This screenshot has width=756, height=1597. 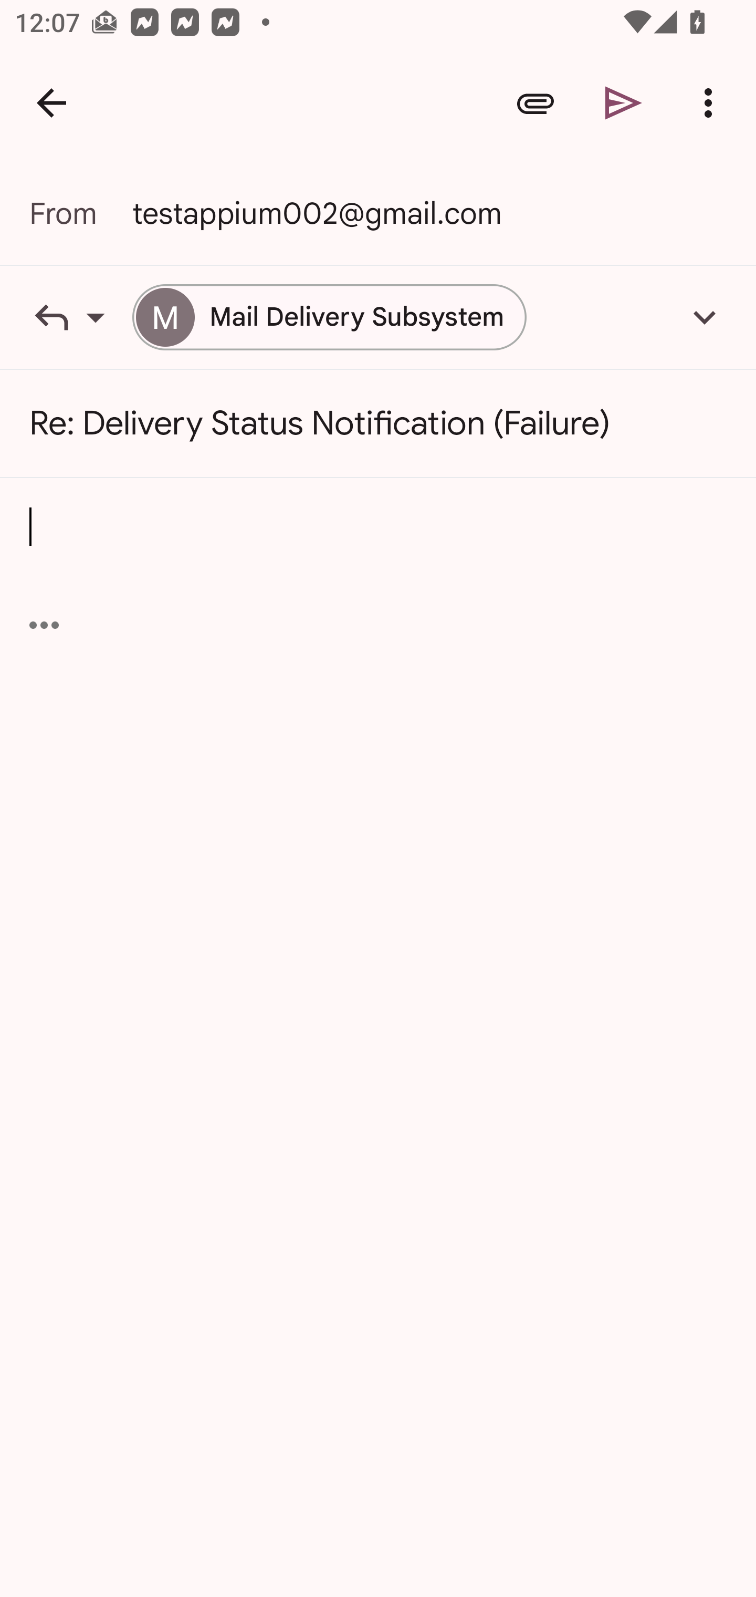 What do you see at coordinates (51, 103) in the screenshot?
I see `Navigate up` at bounding box center [51, 103].